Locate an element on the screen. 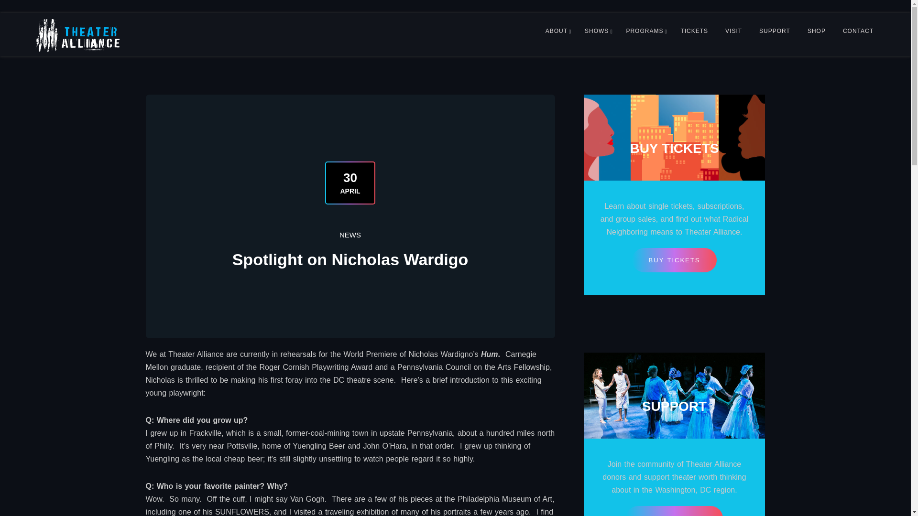 This screenshot has width=918, height=516. TICKETS is located at coordinates (694, 31).